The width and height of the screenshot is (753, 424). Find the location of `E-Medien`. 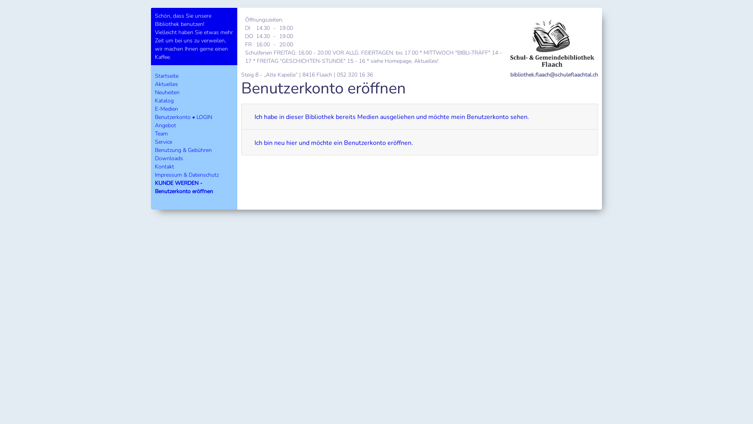

E-Medien is located at coordinates (166, 109).